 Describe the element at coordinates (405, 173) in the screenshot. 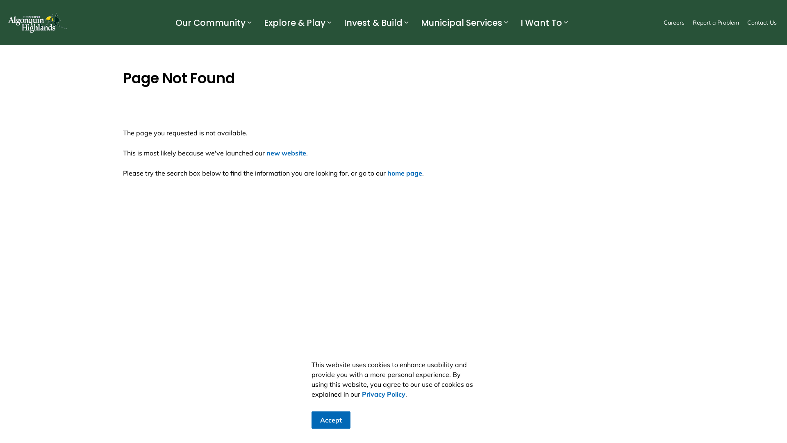

I see `home page` at that location.